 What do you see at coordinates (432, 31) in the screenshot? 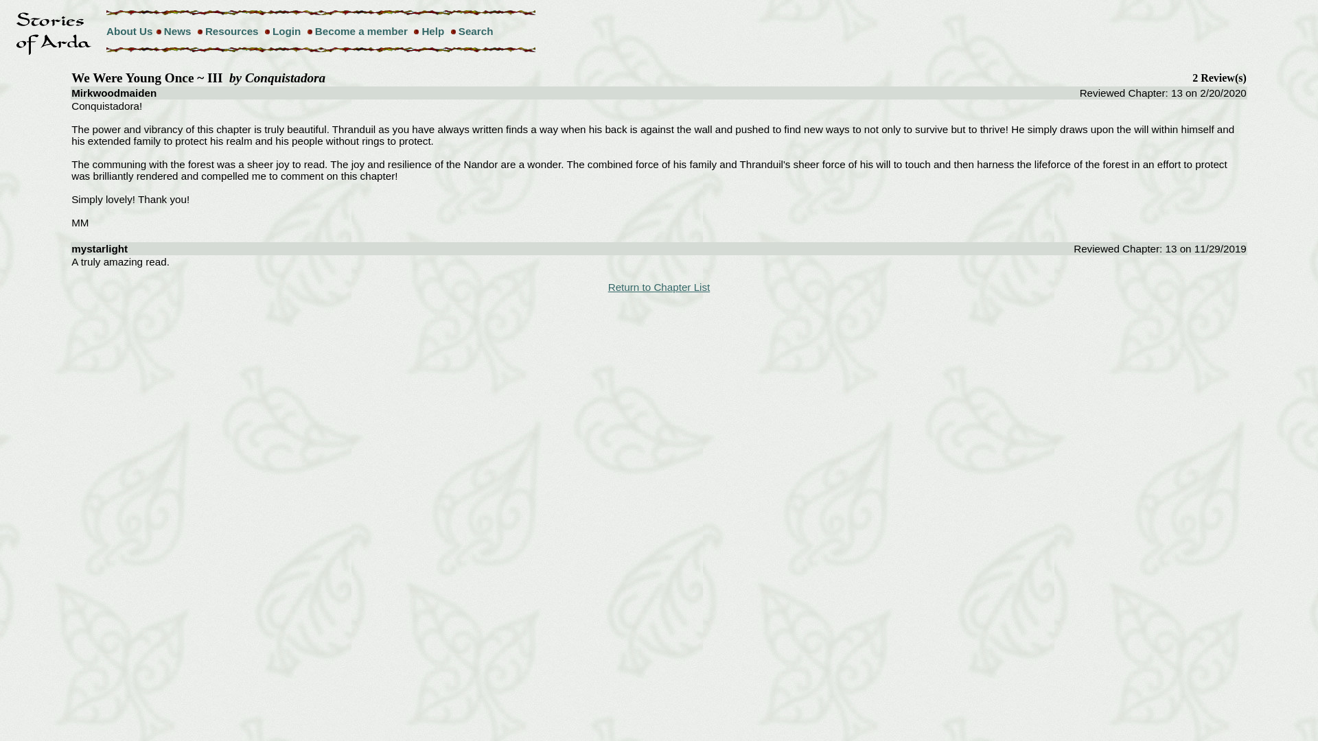
I see `Help` at bounding box center [432, 31].